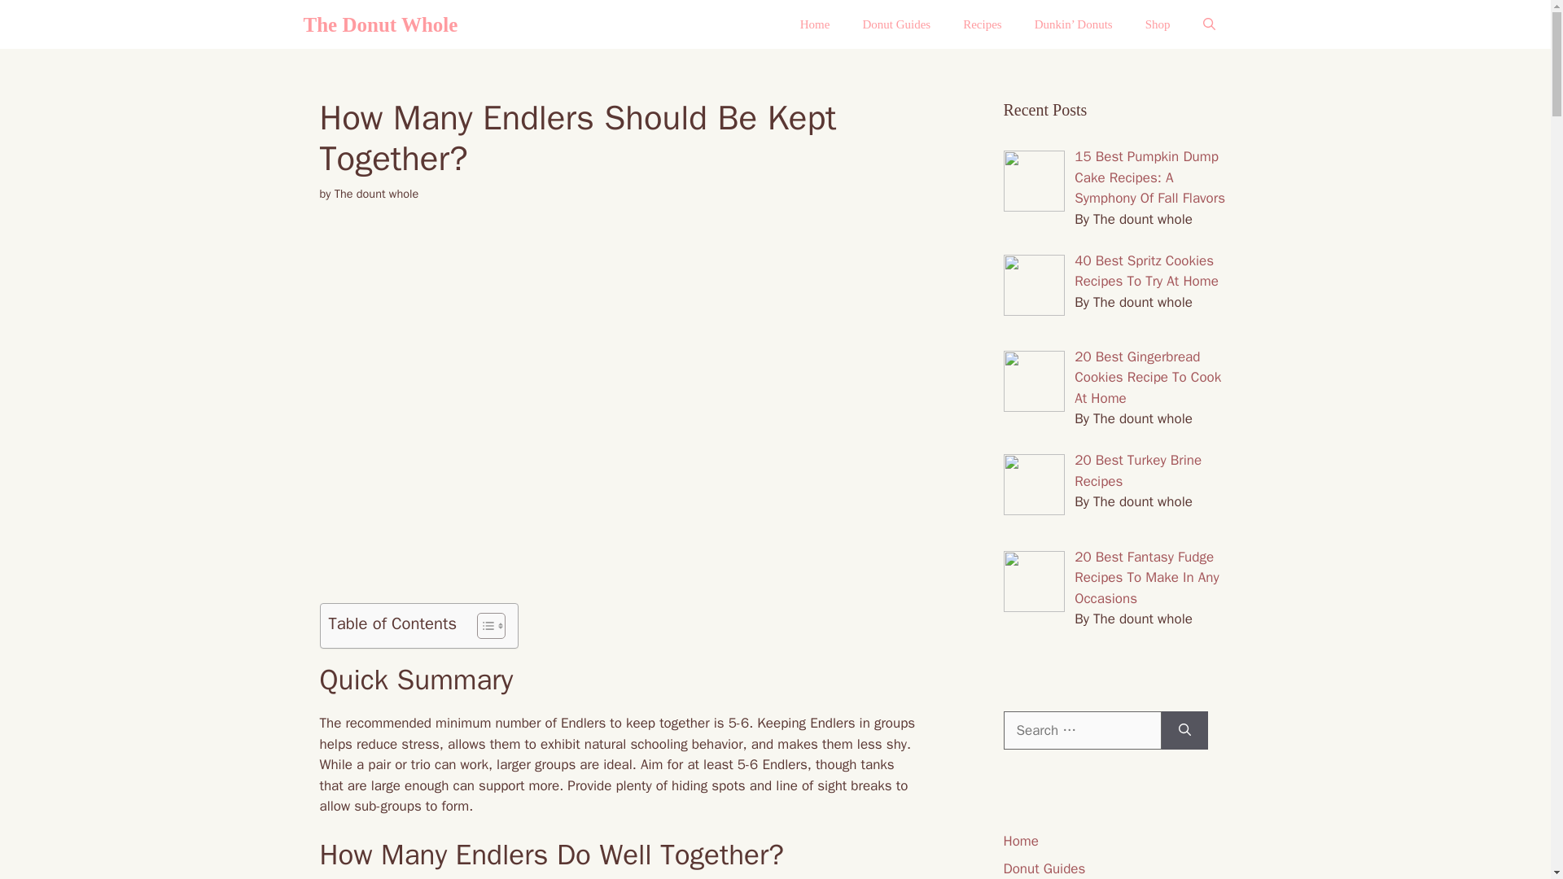  What do you see at coordinates (1158, 24) in the screenshot?
I see `Shop` at bounding box center [1158, 24].